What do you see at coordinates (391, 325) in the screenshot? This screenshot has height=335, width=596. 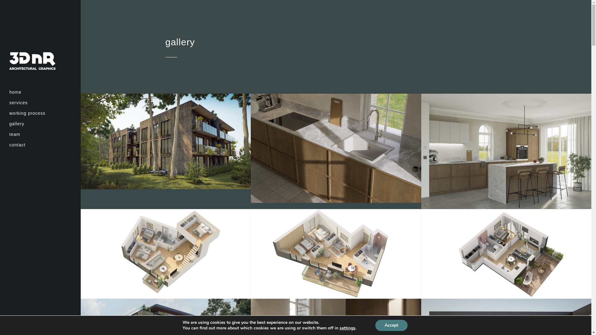 I see `Accept` at bounding box center [391, 325].